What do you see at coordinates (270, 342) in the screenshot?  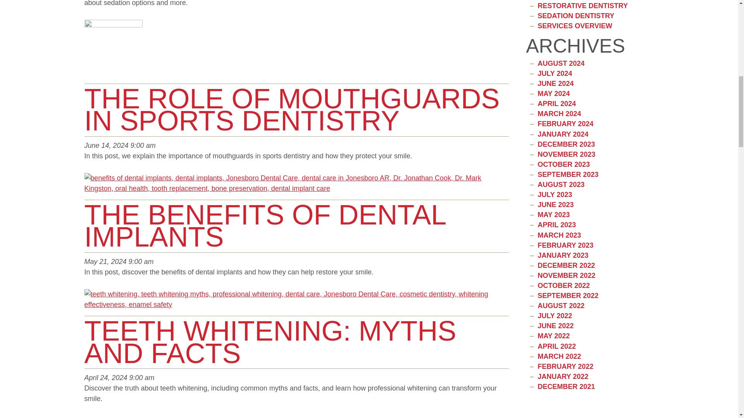 I see `TEETH WHITENING: MYTHS AND FACTS` at bounding box center [270, 342].